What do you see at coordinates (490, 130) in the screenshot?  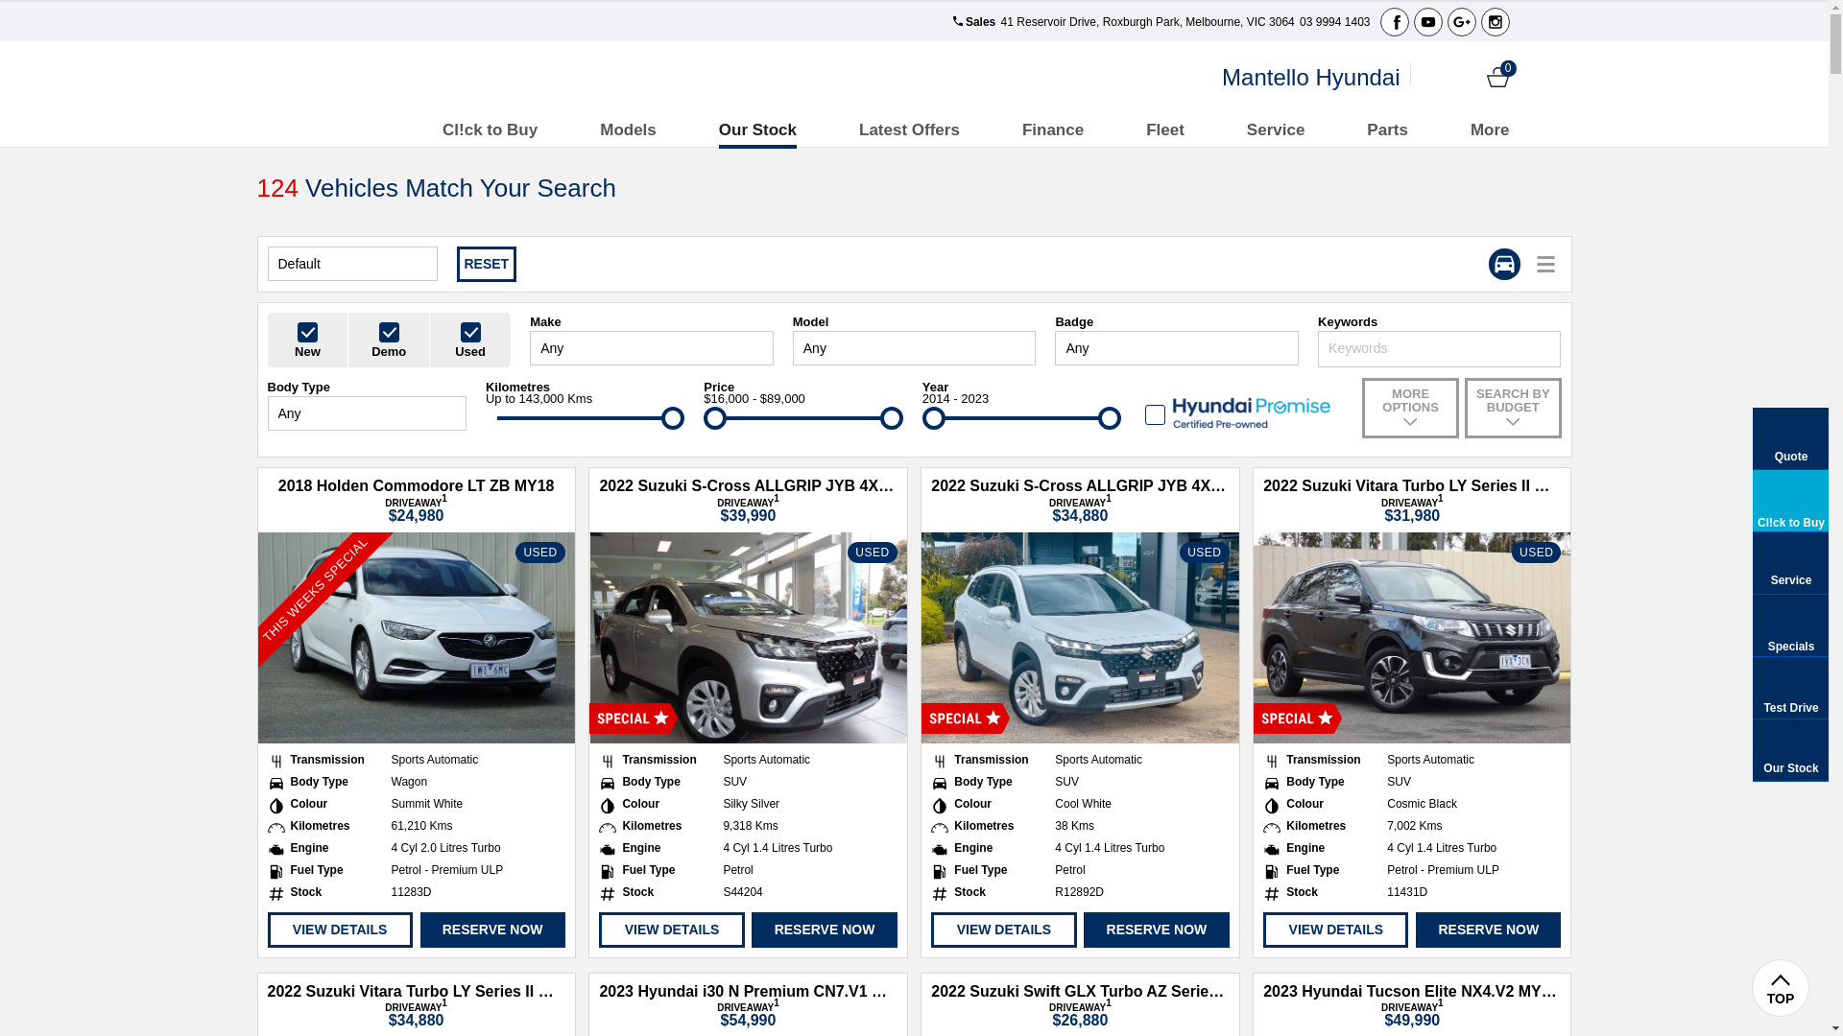 I see `Cl!ck to Buy` at bounding box center [490, 130].